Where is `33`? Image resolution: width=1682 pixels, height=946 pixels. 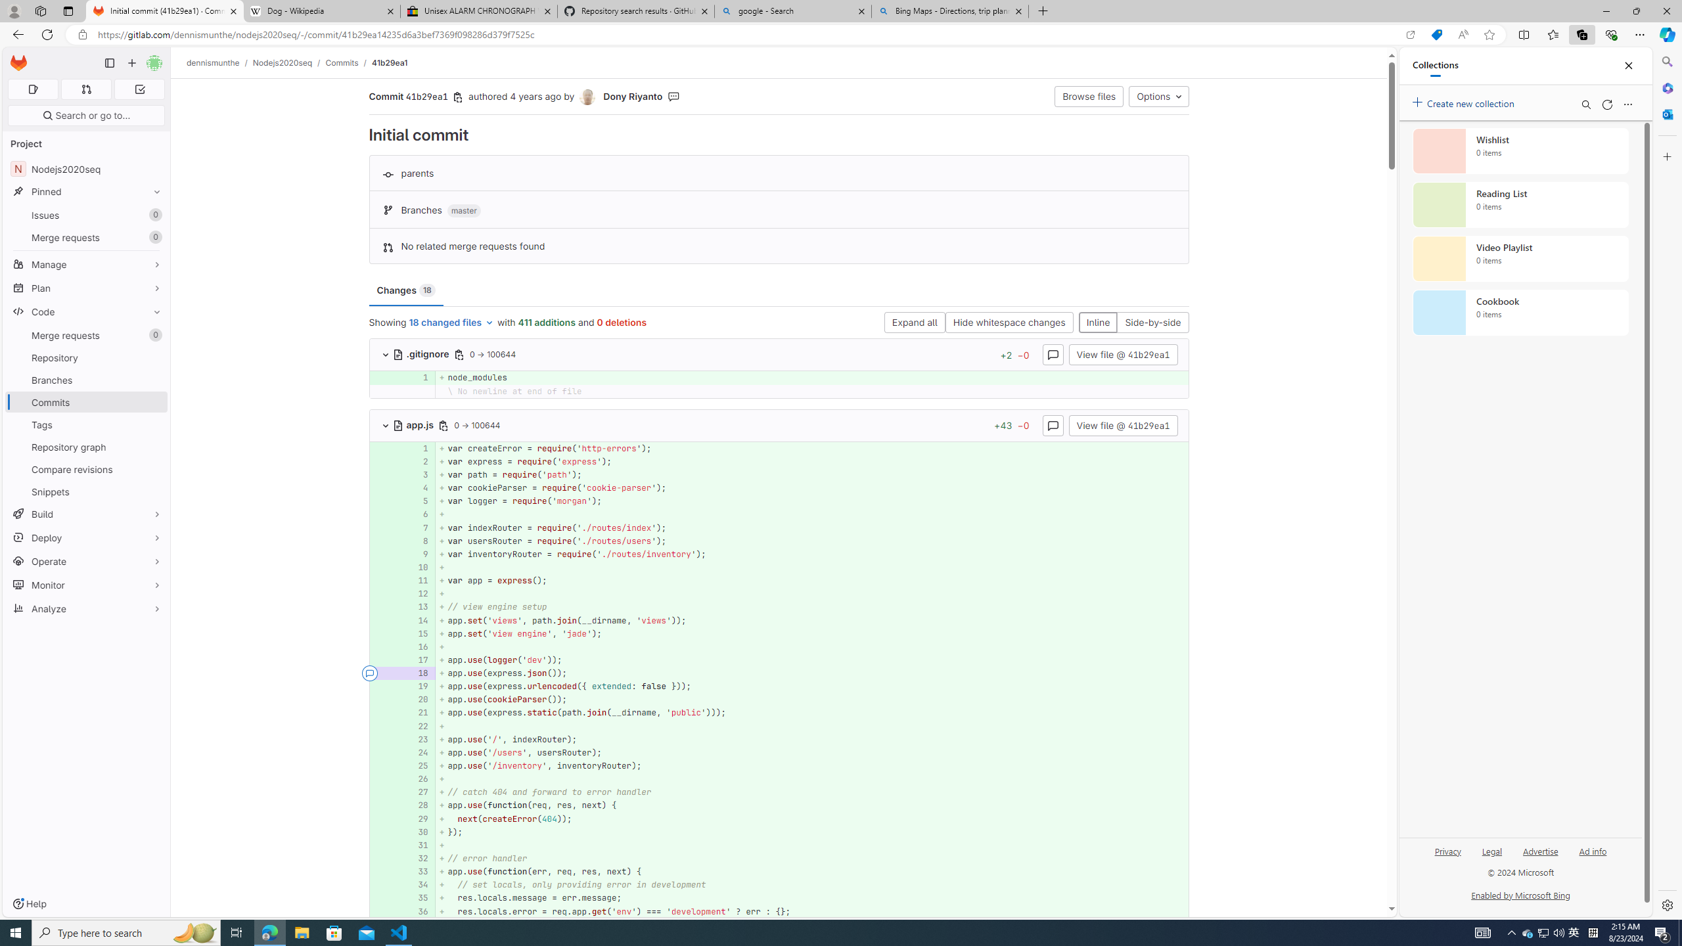 33 is located at coordinates (419, 872).